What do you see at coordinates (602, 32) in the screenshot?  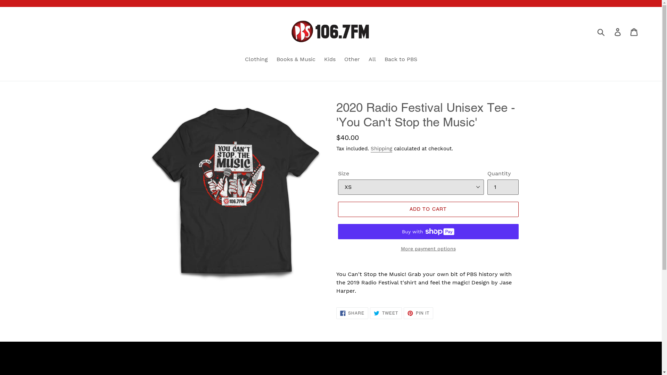 I see `Submit` at bounding box center [602, 32].